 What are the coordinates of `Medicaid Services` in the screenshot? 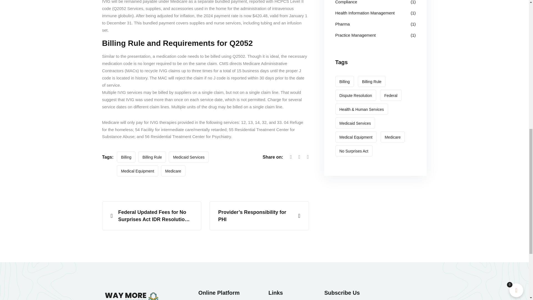 It's located at (189, 157).